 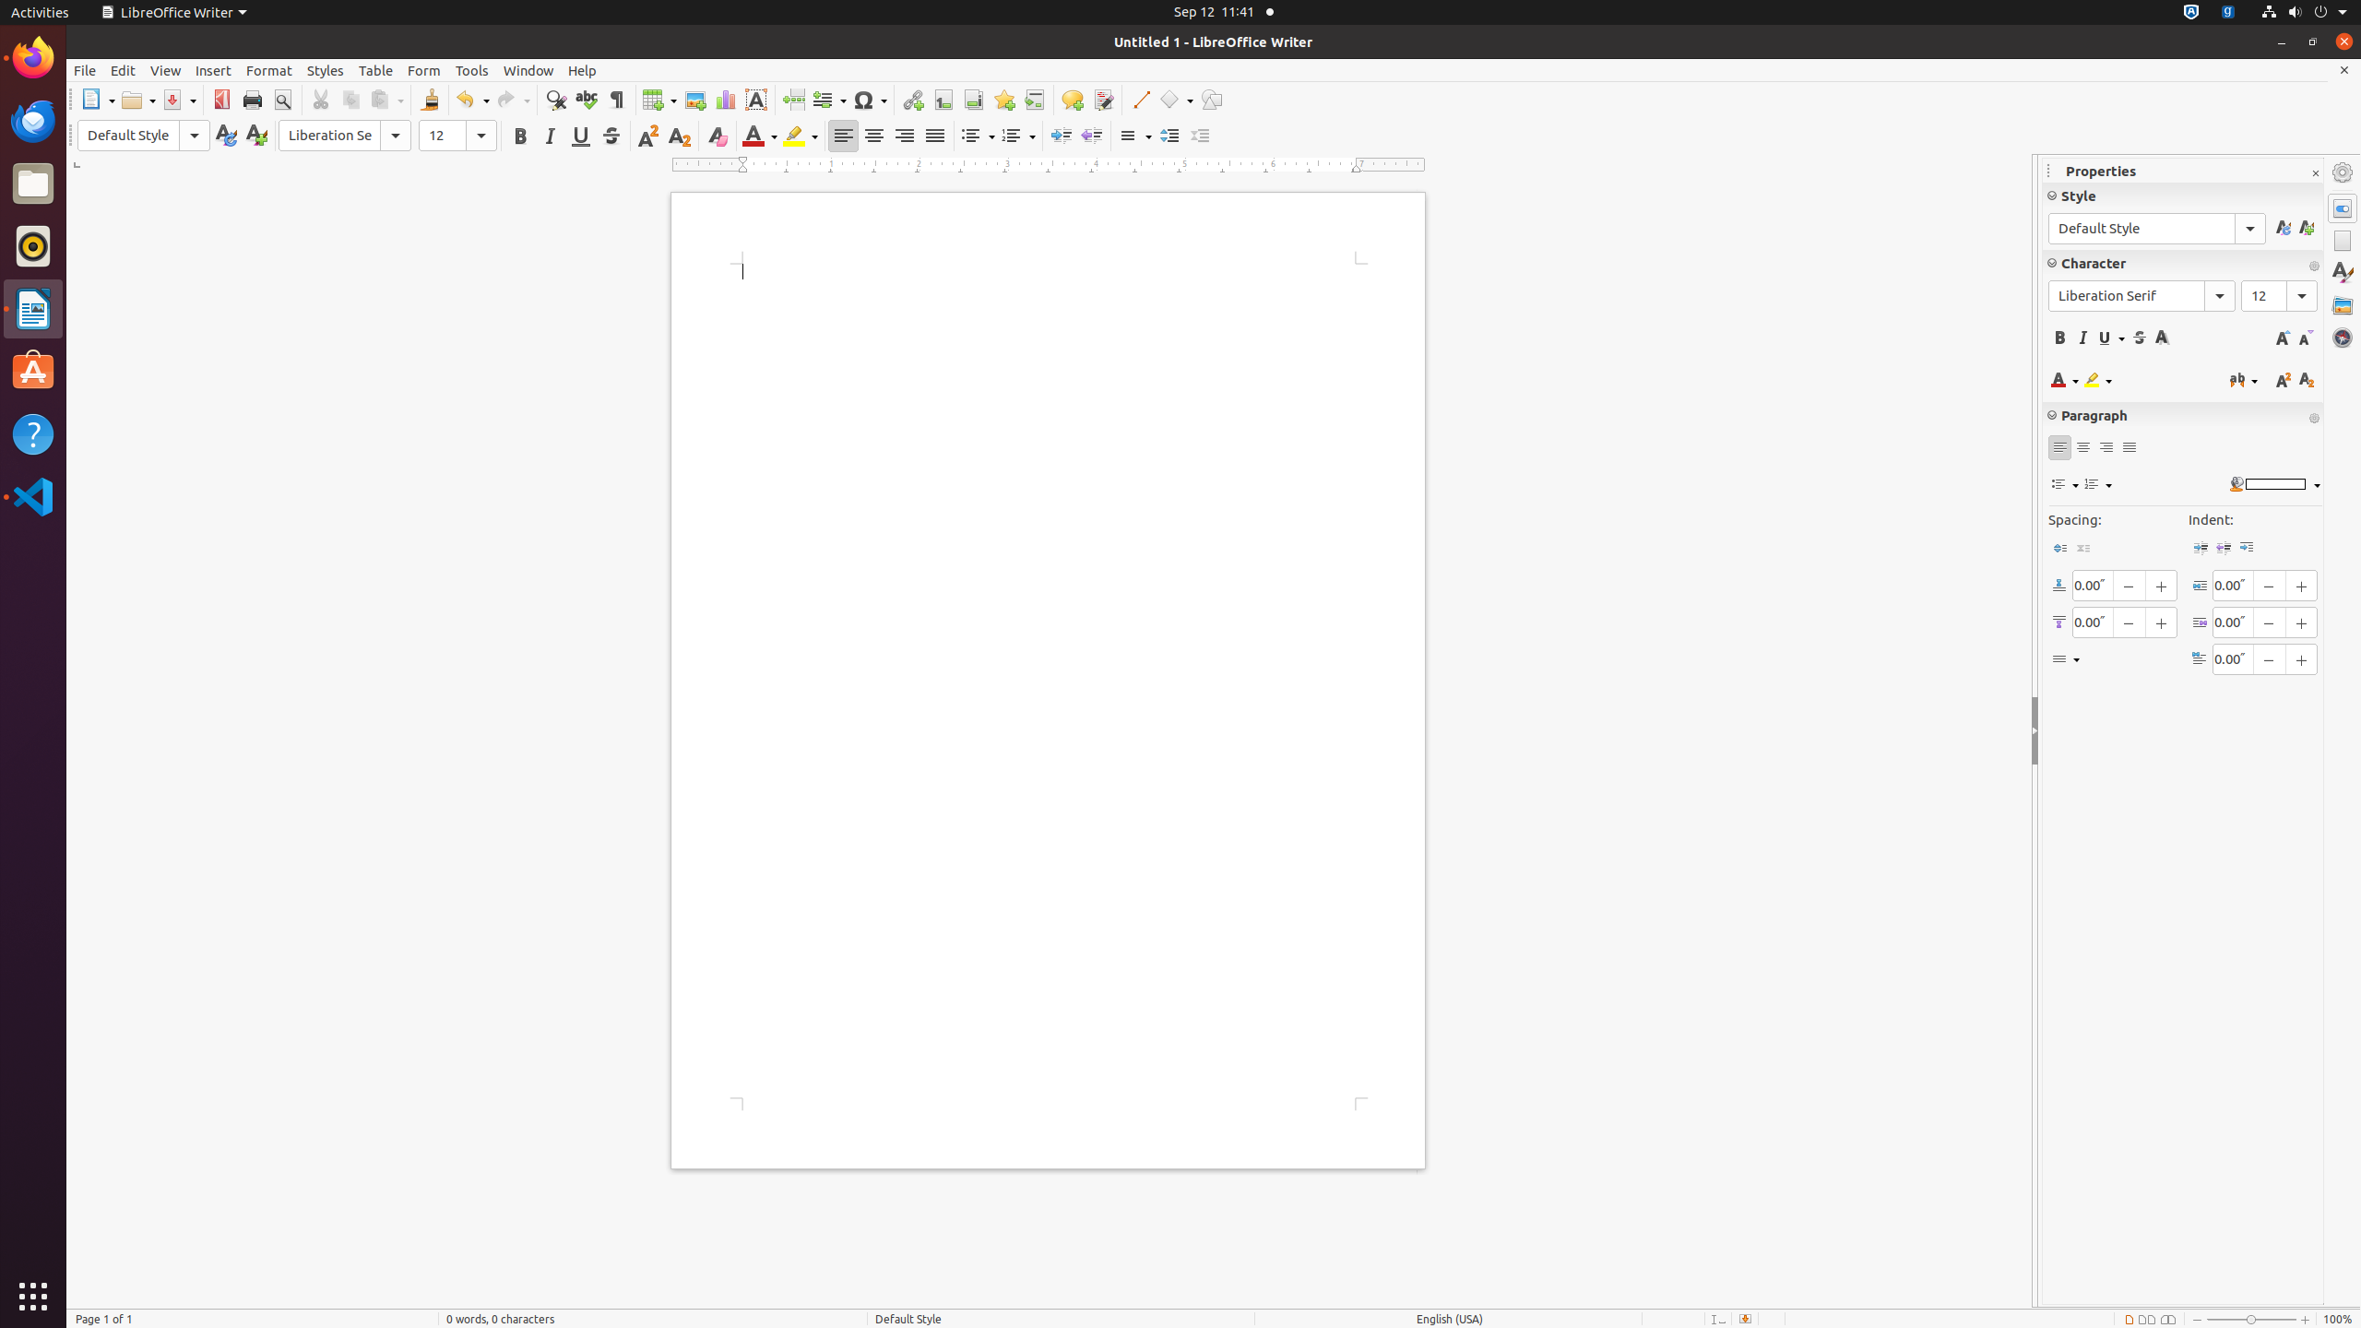 I want to click on Bold, so click(x=520, y=136).